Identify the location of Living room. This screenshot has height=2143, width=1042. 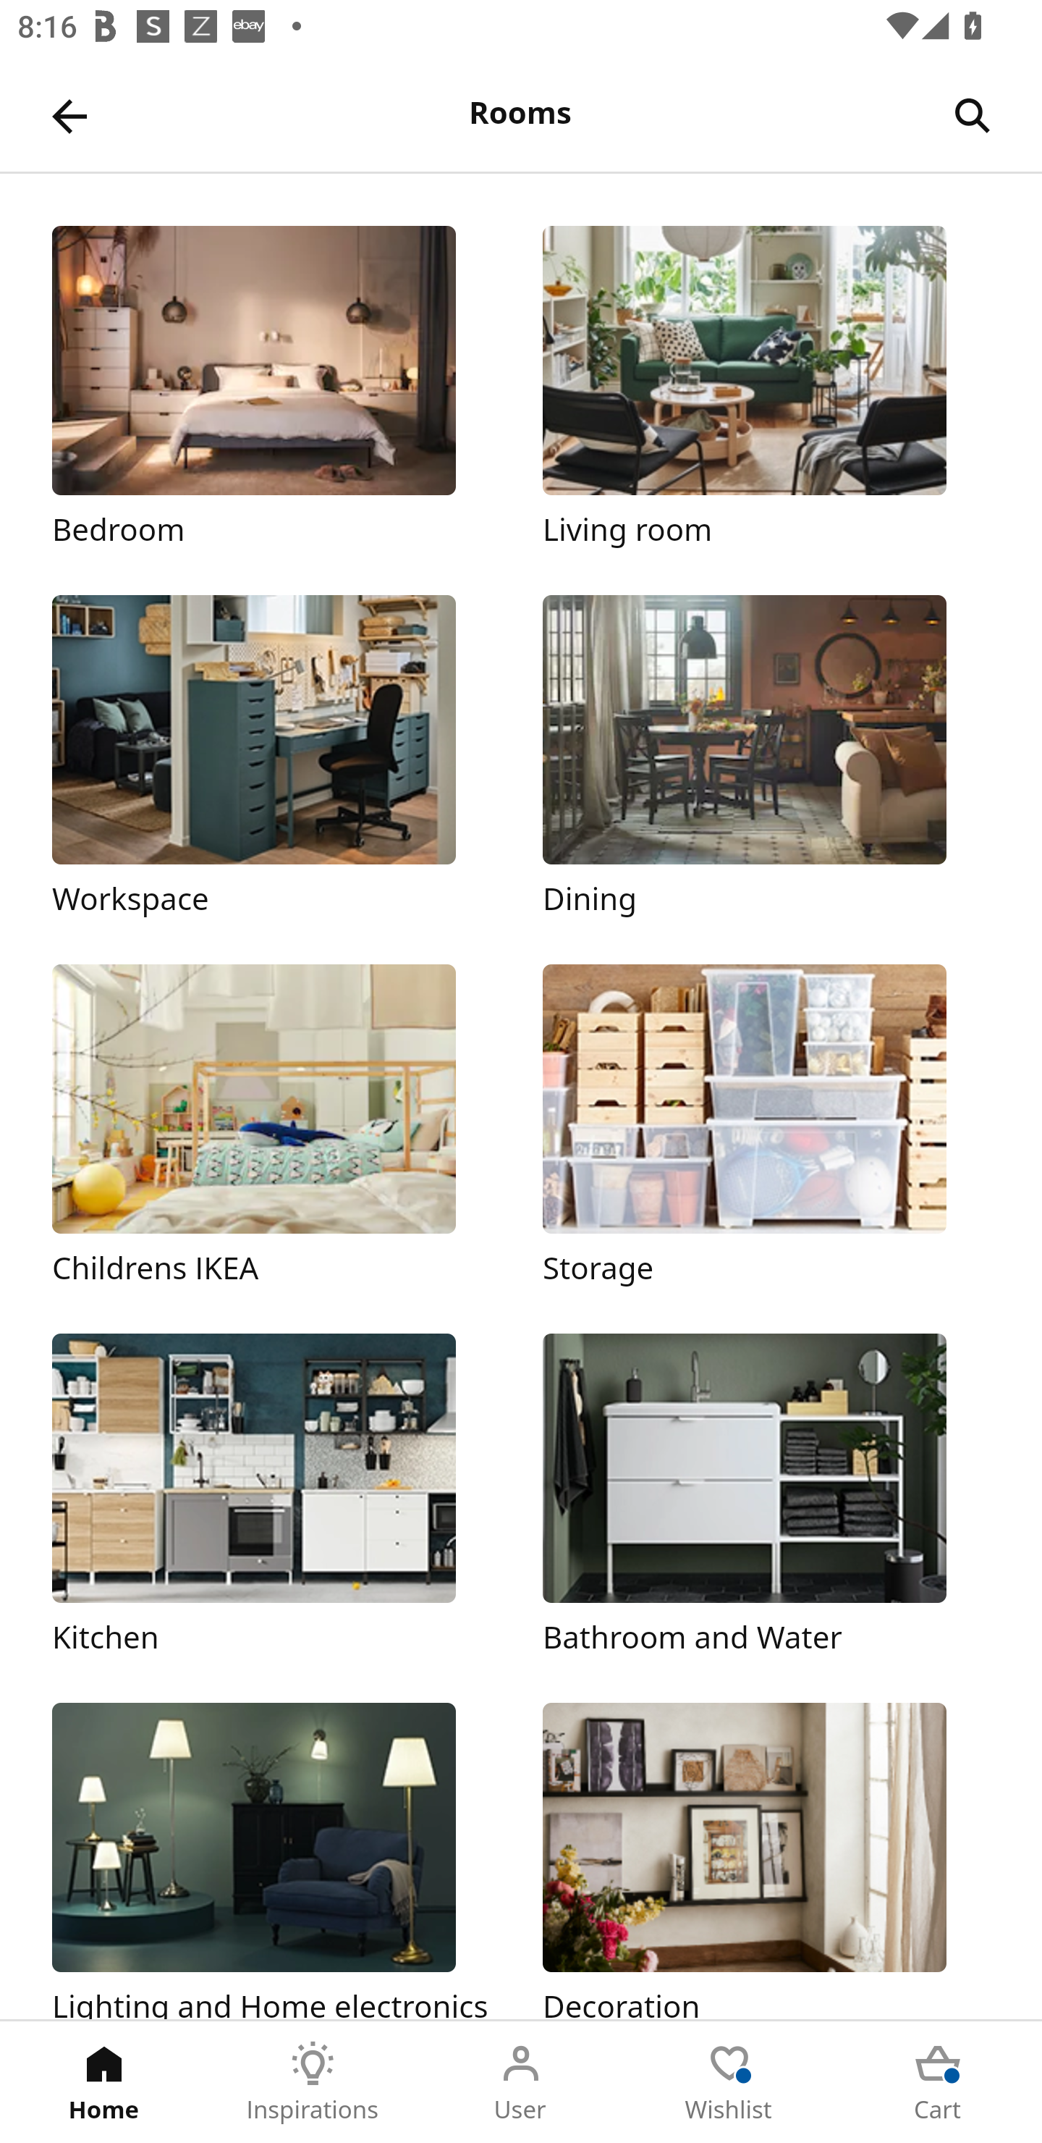
(766, 387).